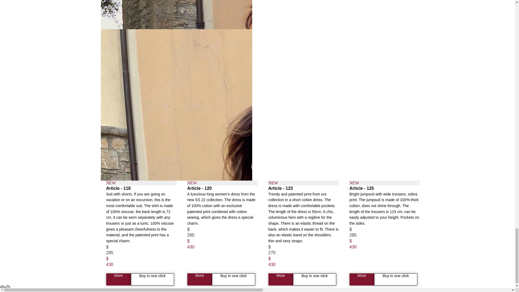 Image resolution: width=519 pixels, height=292 pixels. Describe the element at coordinates (118, 279) in the screenshot. I see `More` at that location.